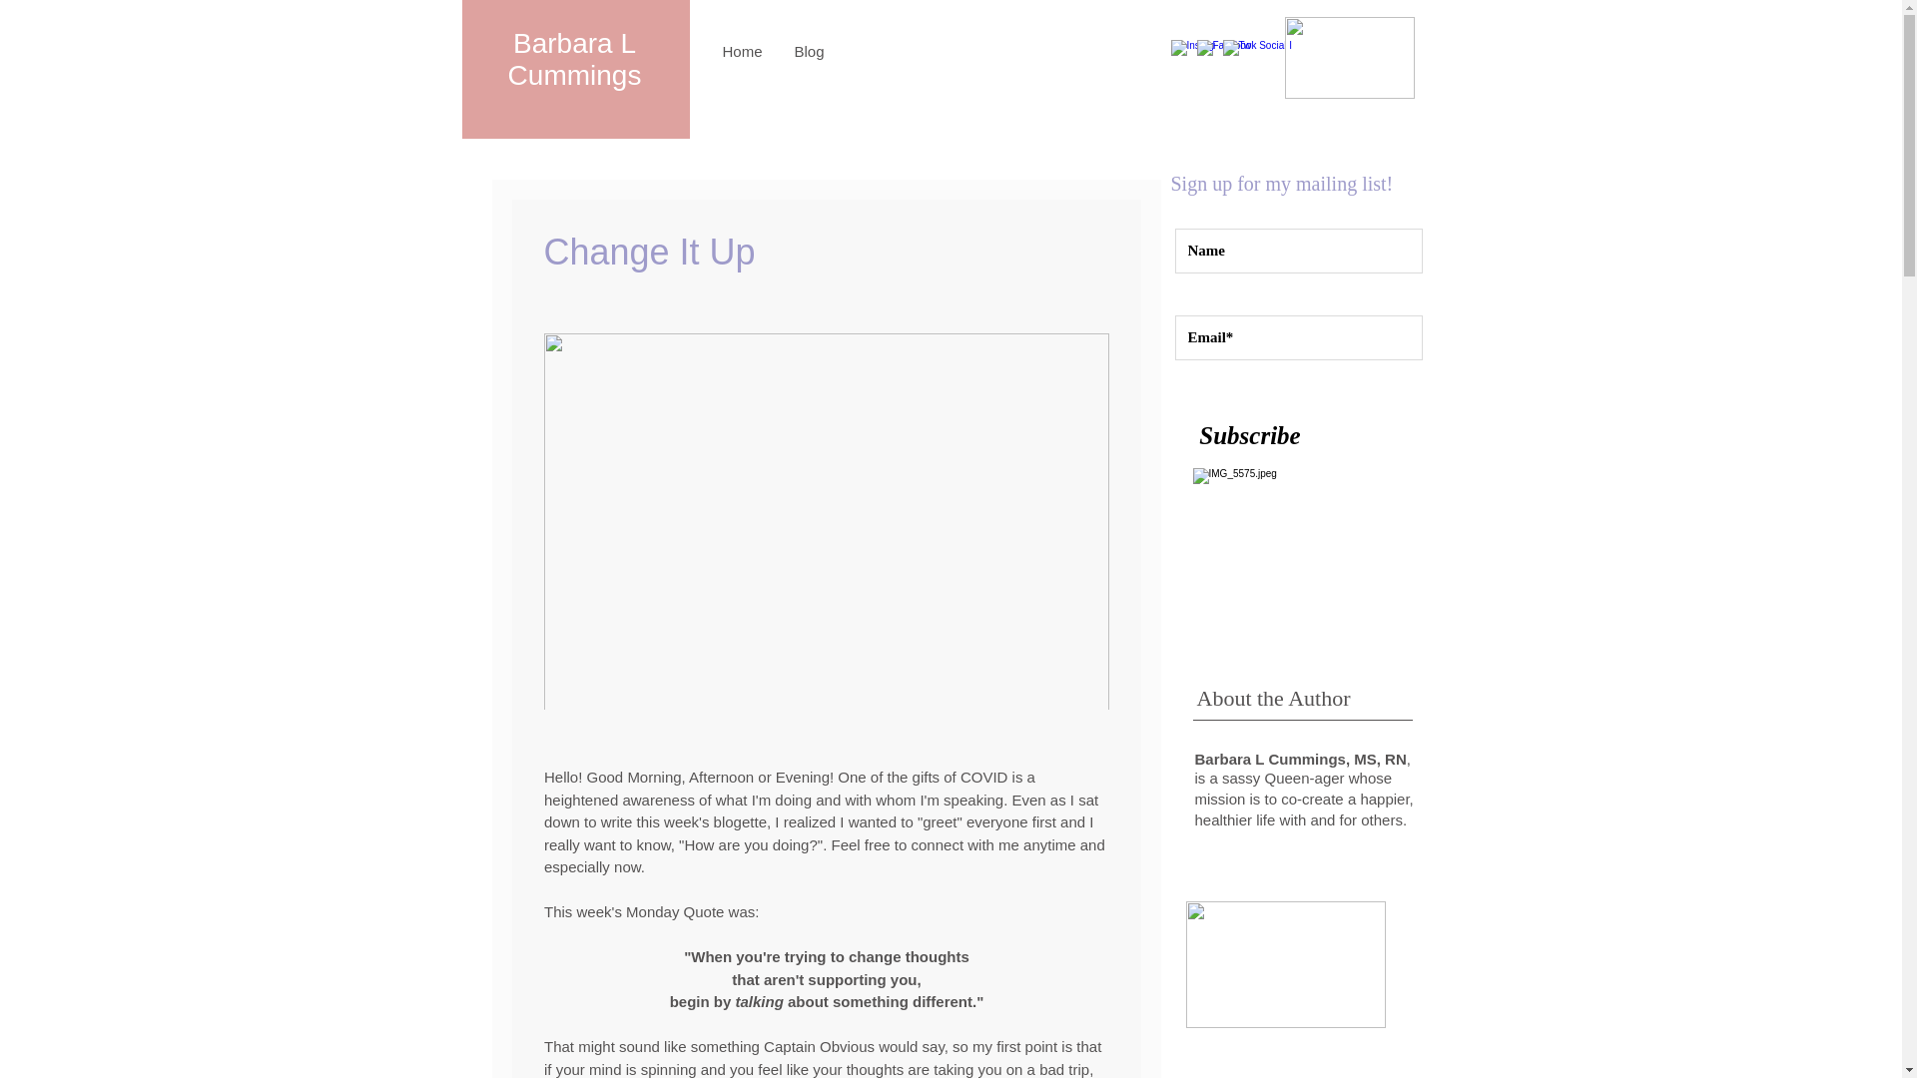 This screenshot has height=1078, width=1917. Describe the element at coordinates (743, 51) in the screenshot. I see `Home` at that location.